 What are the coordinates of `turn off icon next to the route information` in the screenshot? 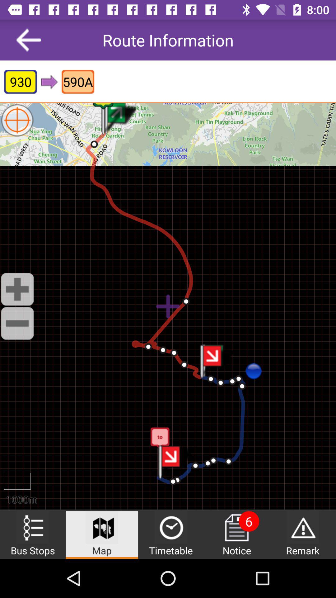 It's located at (29, 40).